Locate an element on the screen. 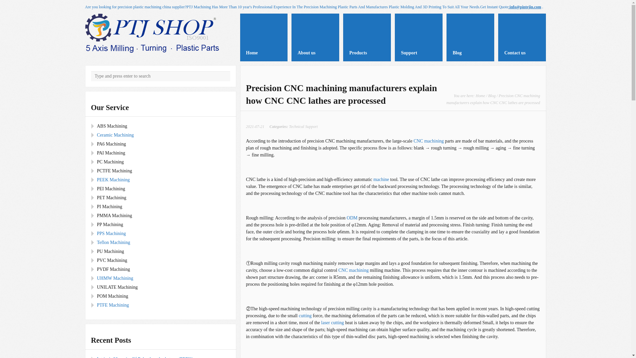  cutting is located at coordinates (305, 316).